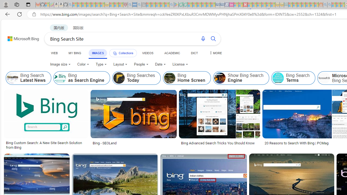 This screenshot has width=347, height=195. Describe the element at coordinates (82, 78) in the screenshot. I see `Bing as Search Engine` at that location.